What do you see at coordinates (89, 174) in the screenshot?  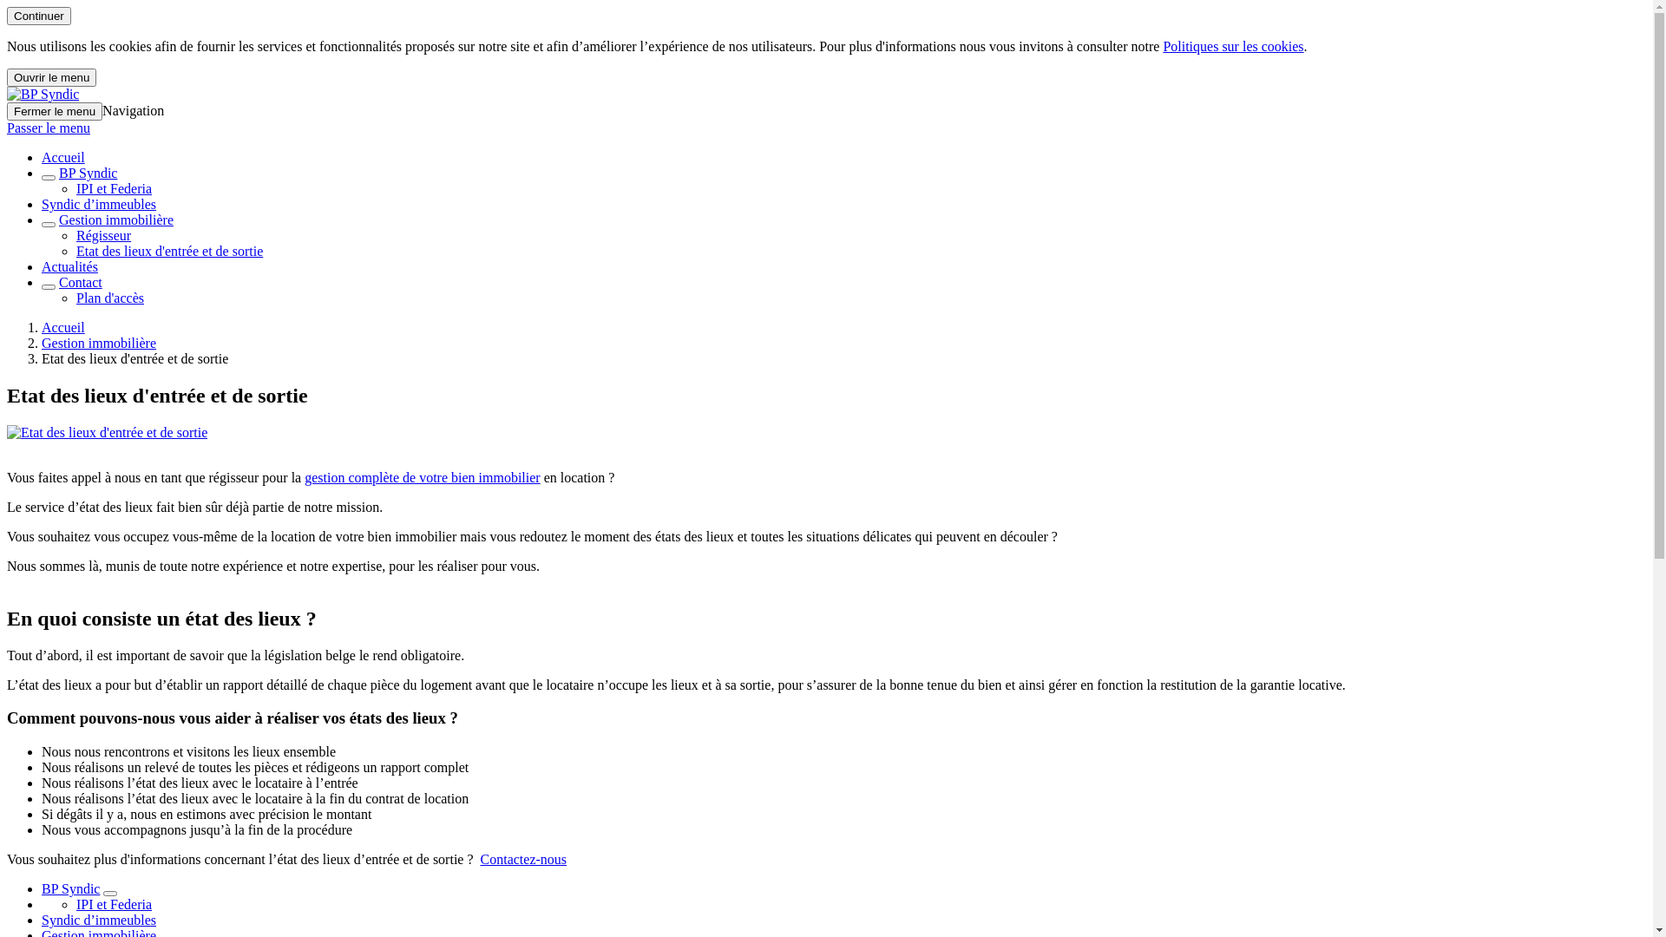 I see `BP Syndic` at bounding box center [89, 174].